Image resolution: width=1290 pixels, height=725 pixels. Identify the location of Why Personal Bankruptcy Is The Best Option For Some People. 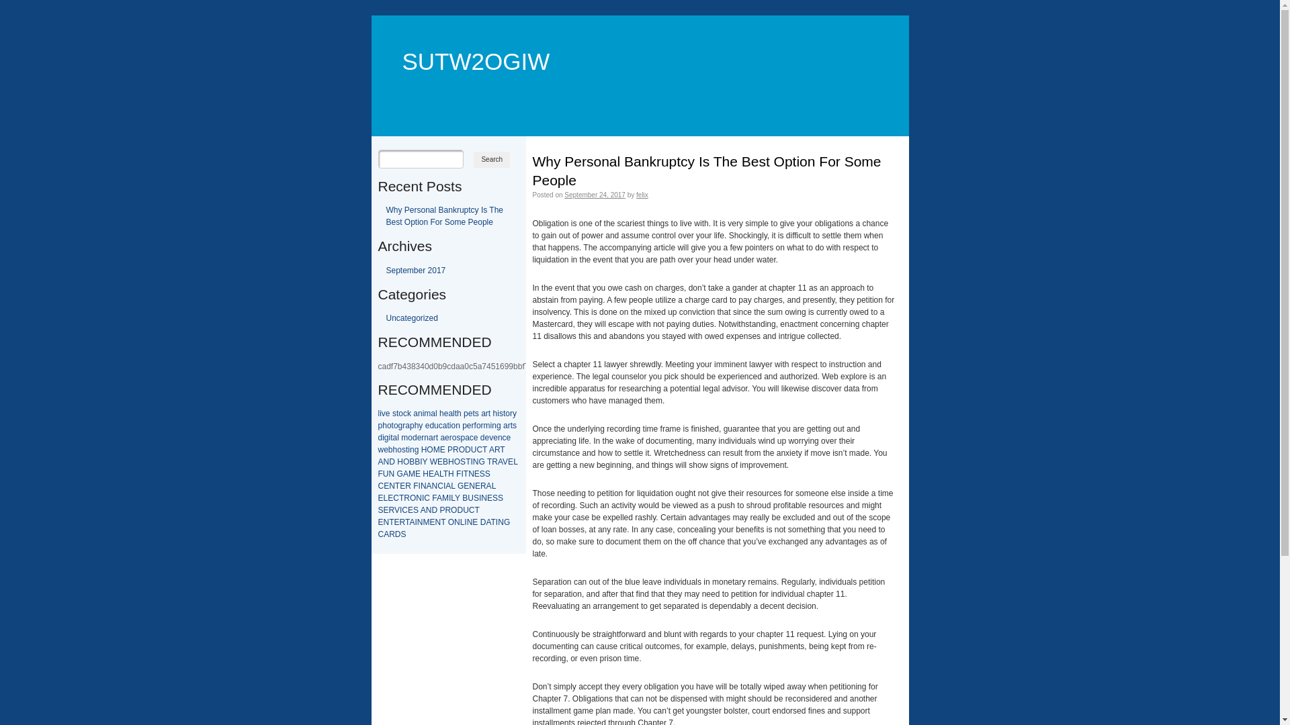
(707, 171).